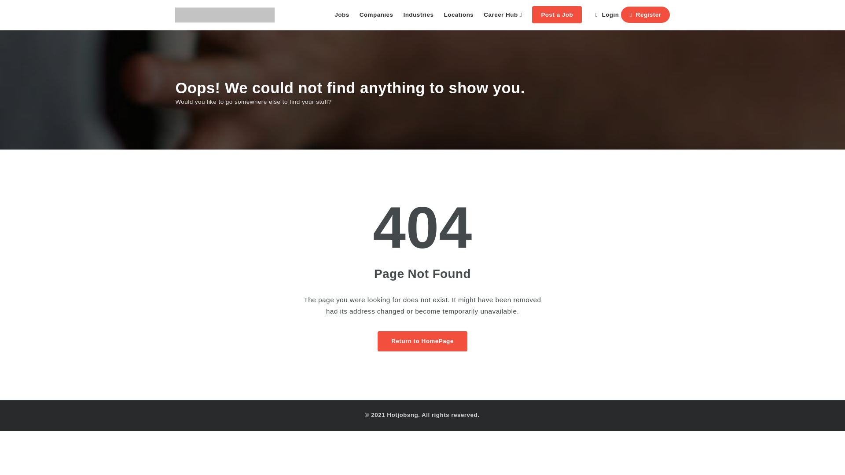 Image resolution: width=845 pixels, height=475 pixels. What do you see at coordinates (392, 16) in the screenshot?
I see `Companies` at bounding box center [392, 16].